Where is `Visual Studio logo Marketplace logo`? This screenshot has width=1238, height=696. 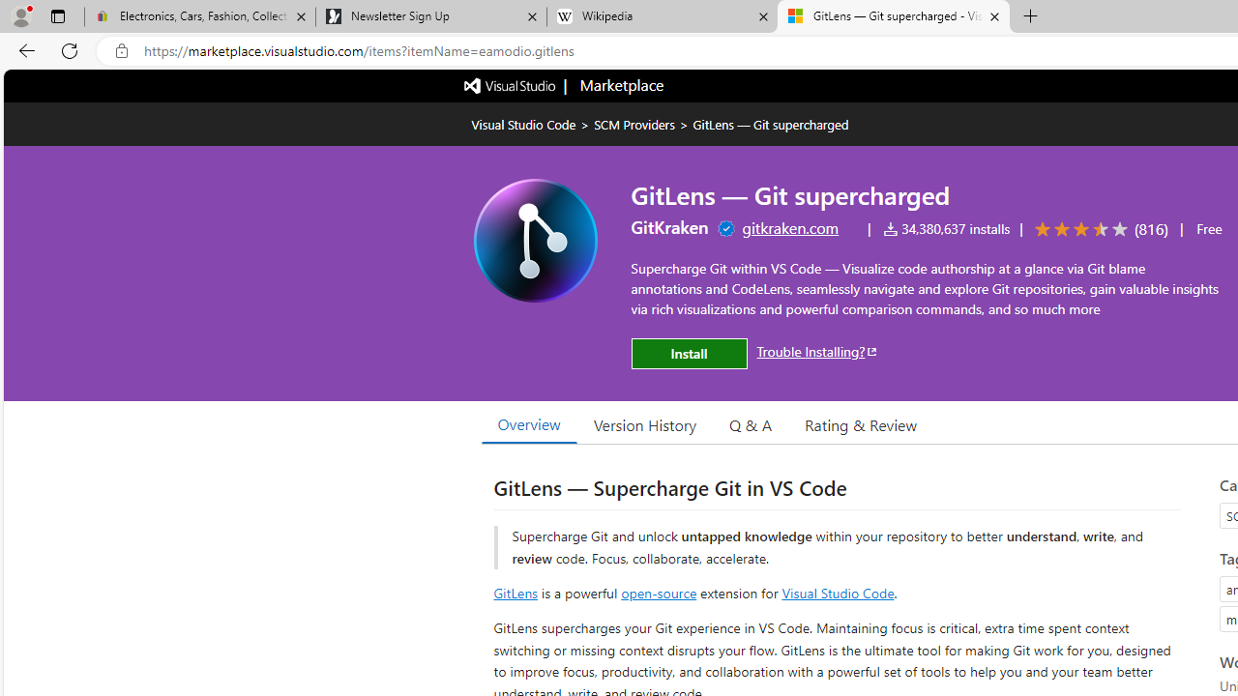
Visual Studio logo Marketplace logo is located at coordinates (563, 85).